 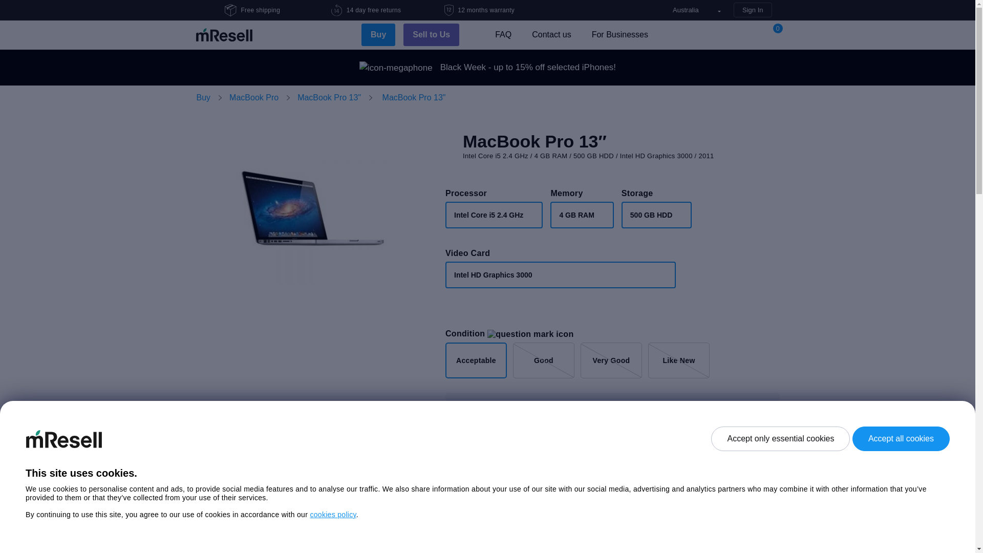 I want to click on Intel HD Graphics 3000, so click(x=561, y=275).